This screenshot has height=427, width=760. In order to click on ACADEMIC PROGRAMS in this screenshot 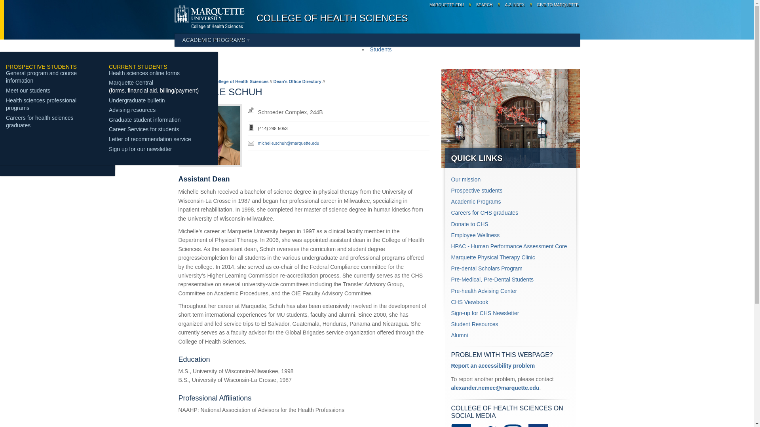, I will do `click(215, 40)`.